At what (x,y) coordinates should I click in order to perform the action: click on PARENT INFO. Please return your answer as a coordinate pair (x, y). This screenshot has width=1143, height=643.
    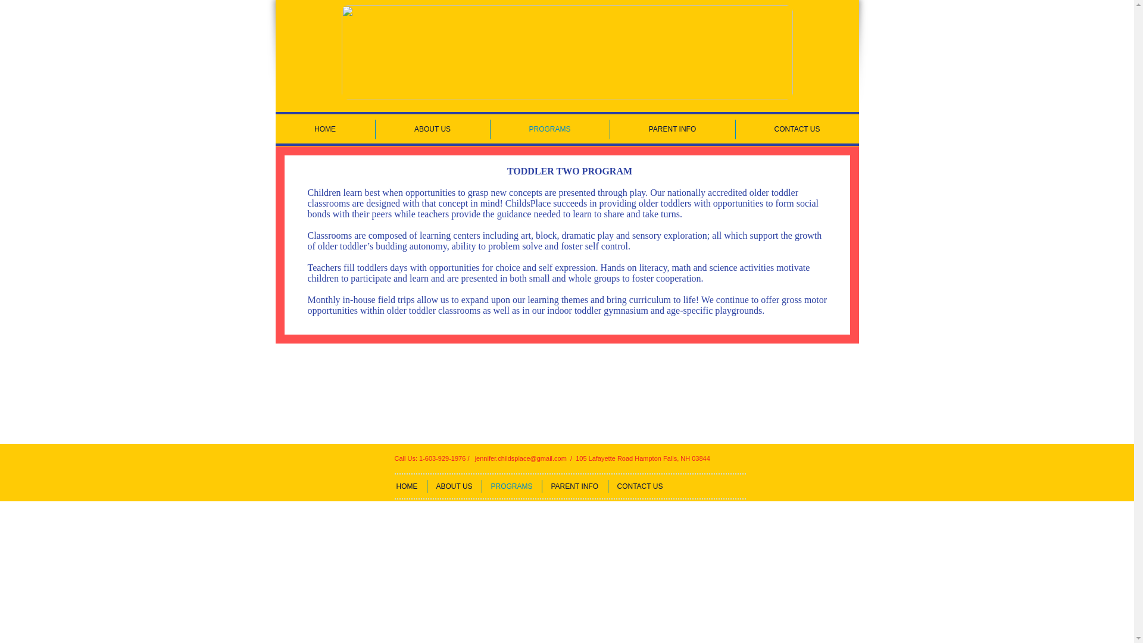
    Looking at the image, I should click on (672, 129).